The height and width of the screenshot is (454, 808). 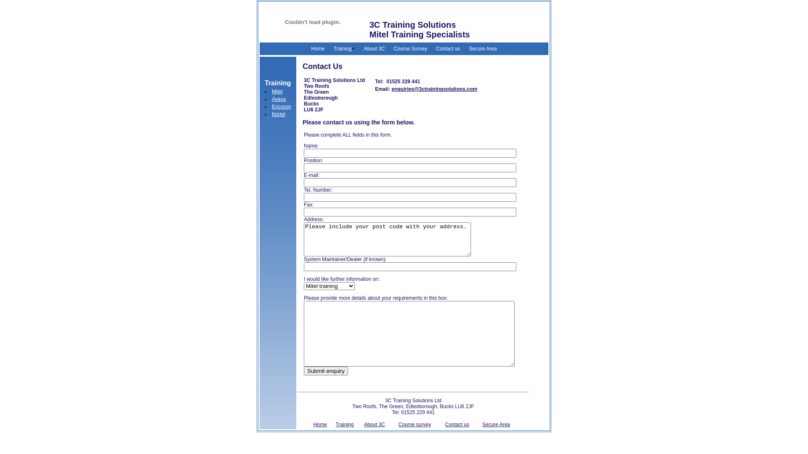 What do you see at coordinates (448, 49) in the screenshot?
I see `Contact us` at bounding box center [448, 49].